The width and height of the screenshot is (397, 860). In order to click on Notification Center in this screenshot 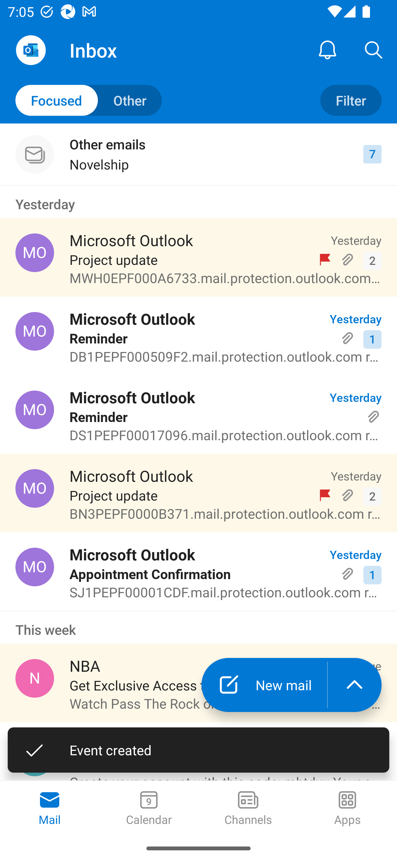, I will do `click(328, 50)`.